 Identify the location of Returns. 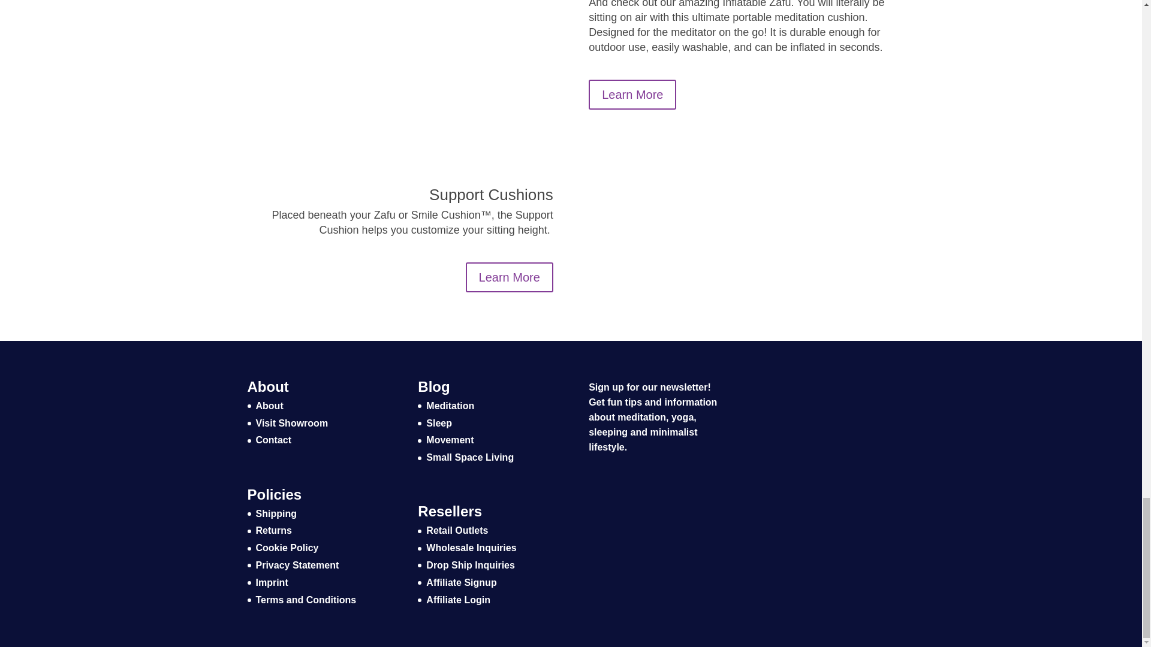
(273, 530).